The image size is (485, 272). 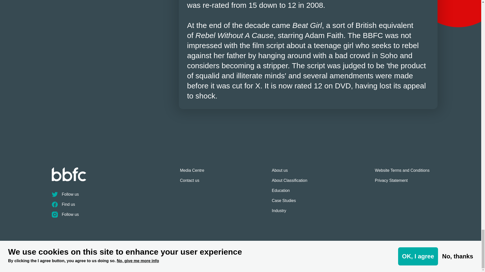 I want to click on Follow us, so click(x=116, y=217).